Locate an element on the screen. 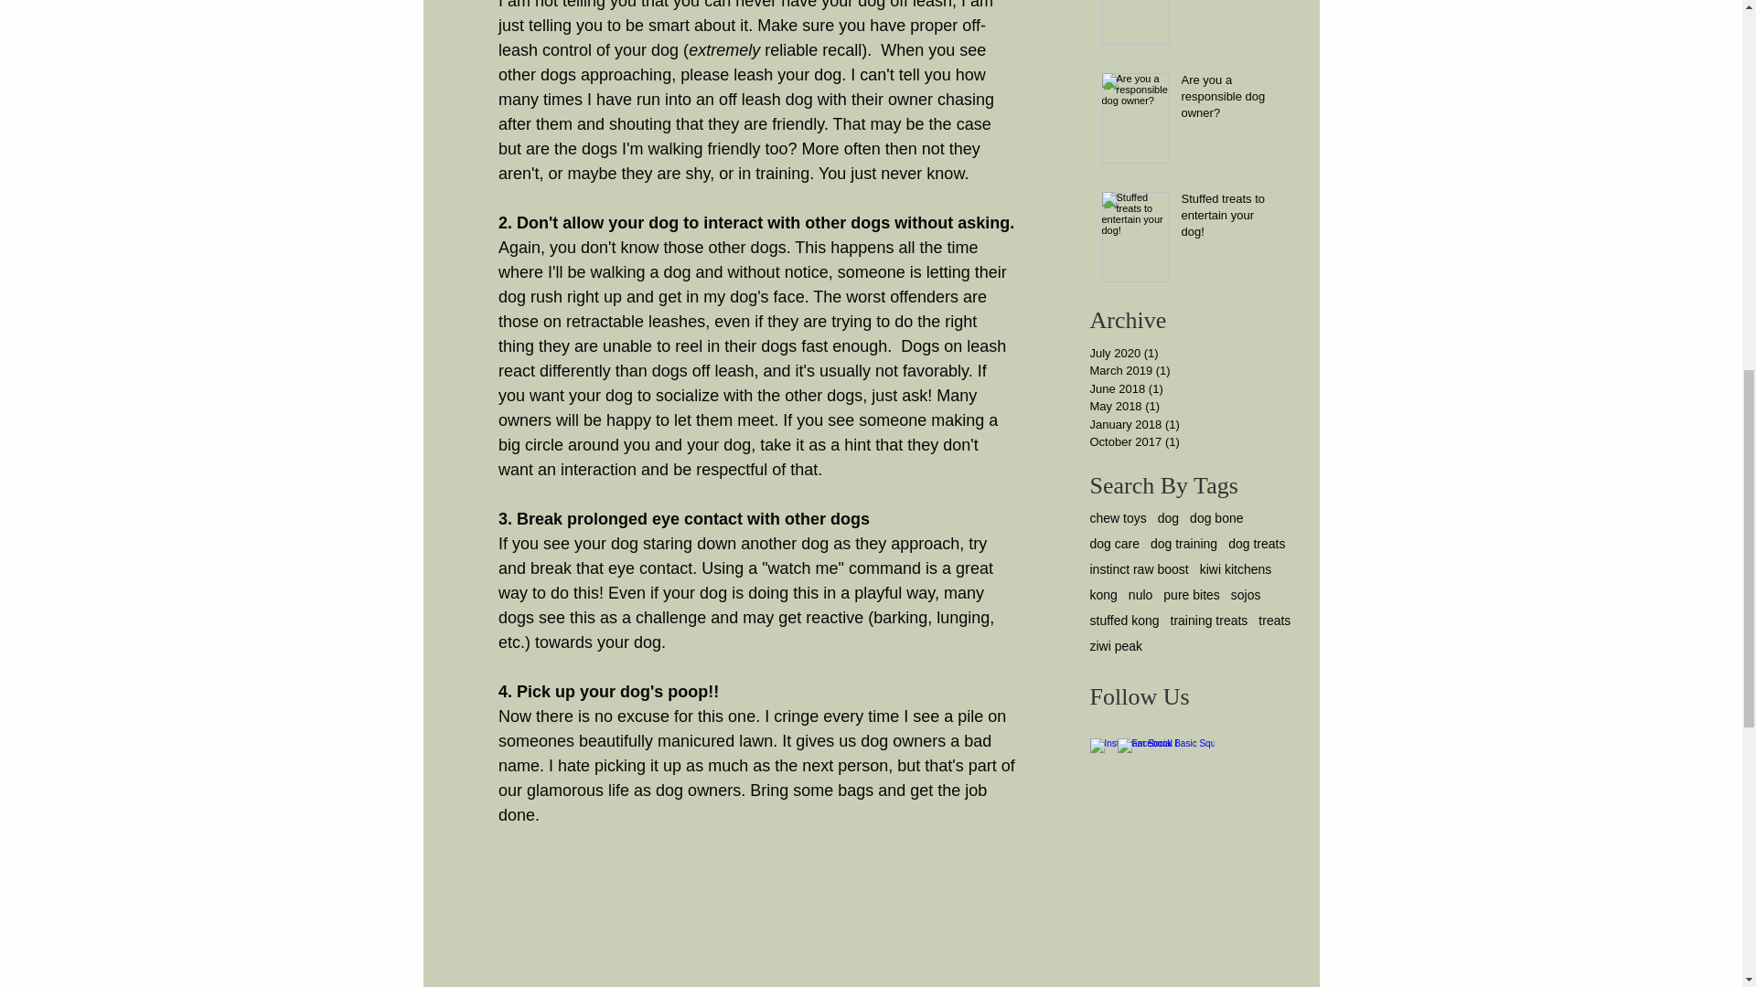  dog training is located at coordinates (1183, 543).